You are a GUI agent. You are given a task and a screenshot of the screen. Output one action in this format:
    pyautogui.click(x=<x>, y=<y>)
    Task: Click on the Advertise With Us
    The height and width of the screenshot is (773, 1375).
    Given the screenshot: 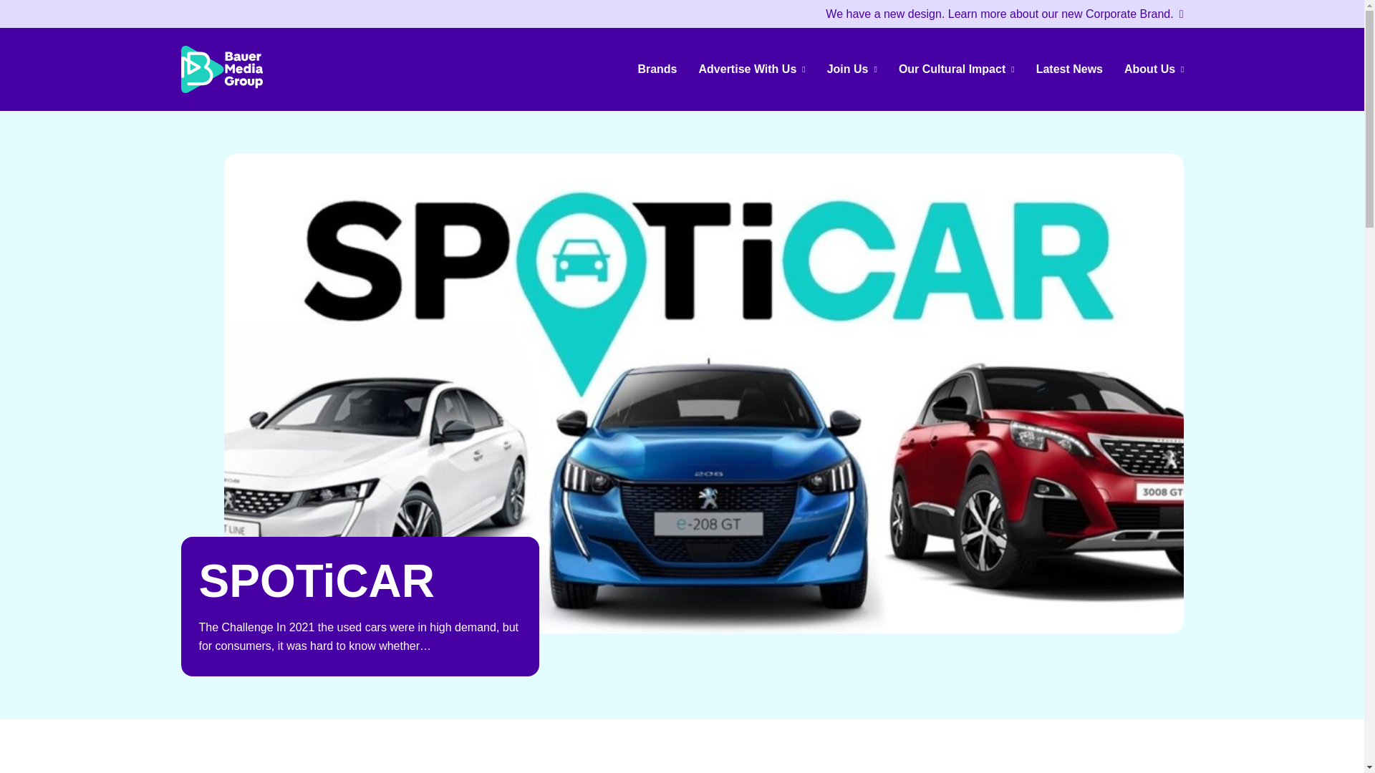 What is the action you would take?
    pyautogui.click(x=752, y=69)
    